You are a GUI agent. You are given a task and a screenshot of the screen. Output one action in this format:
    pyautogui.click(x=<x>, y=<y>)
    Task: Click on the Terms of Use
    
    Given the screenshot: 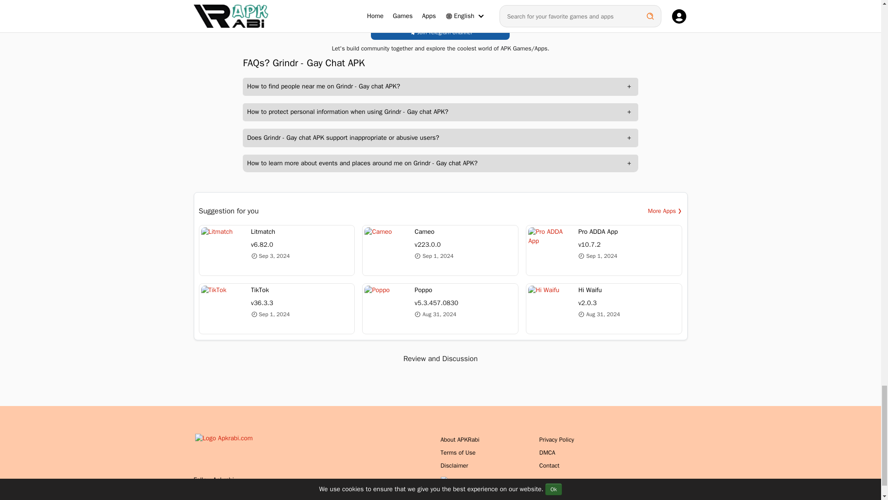 What is the action you would take?
    pyautogui.click(x=458, y=452)
    